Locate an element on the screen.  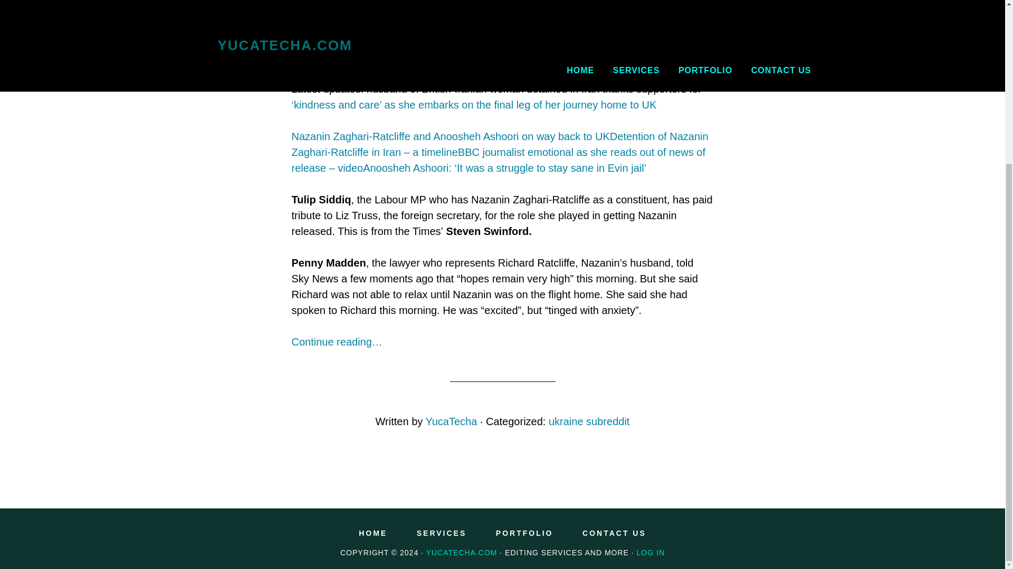
SERVICES is located at coordinates (442, 533).